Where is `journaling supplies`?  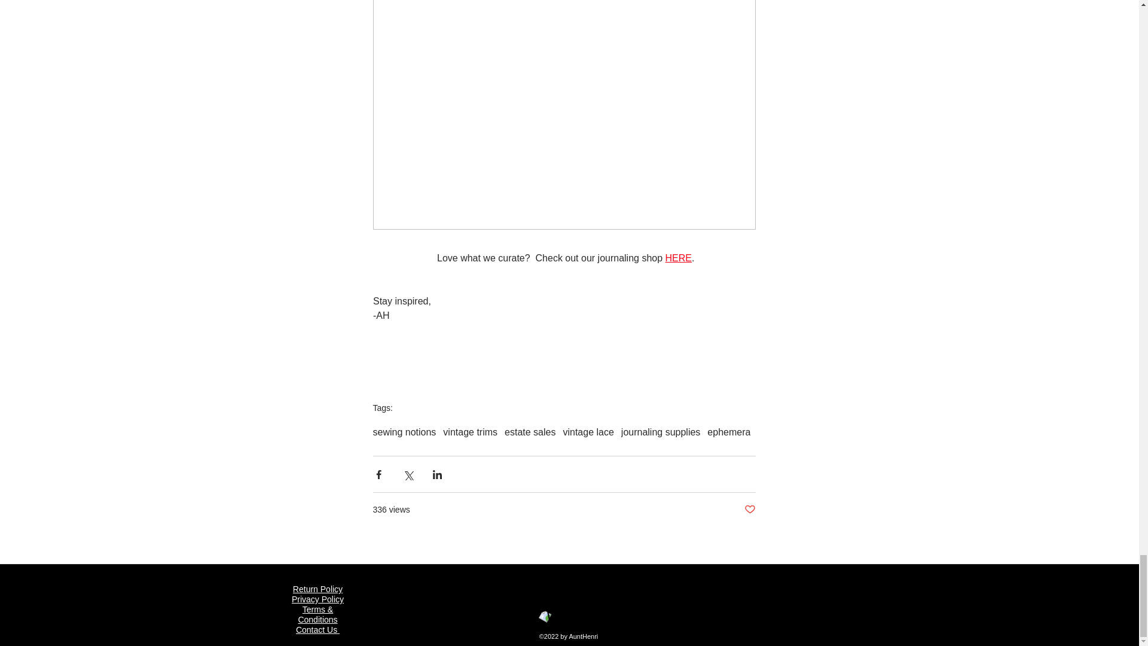
journaling supplies is located at coordinates (660, 432).